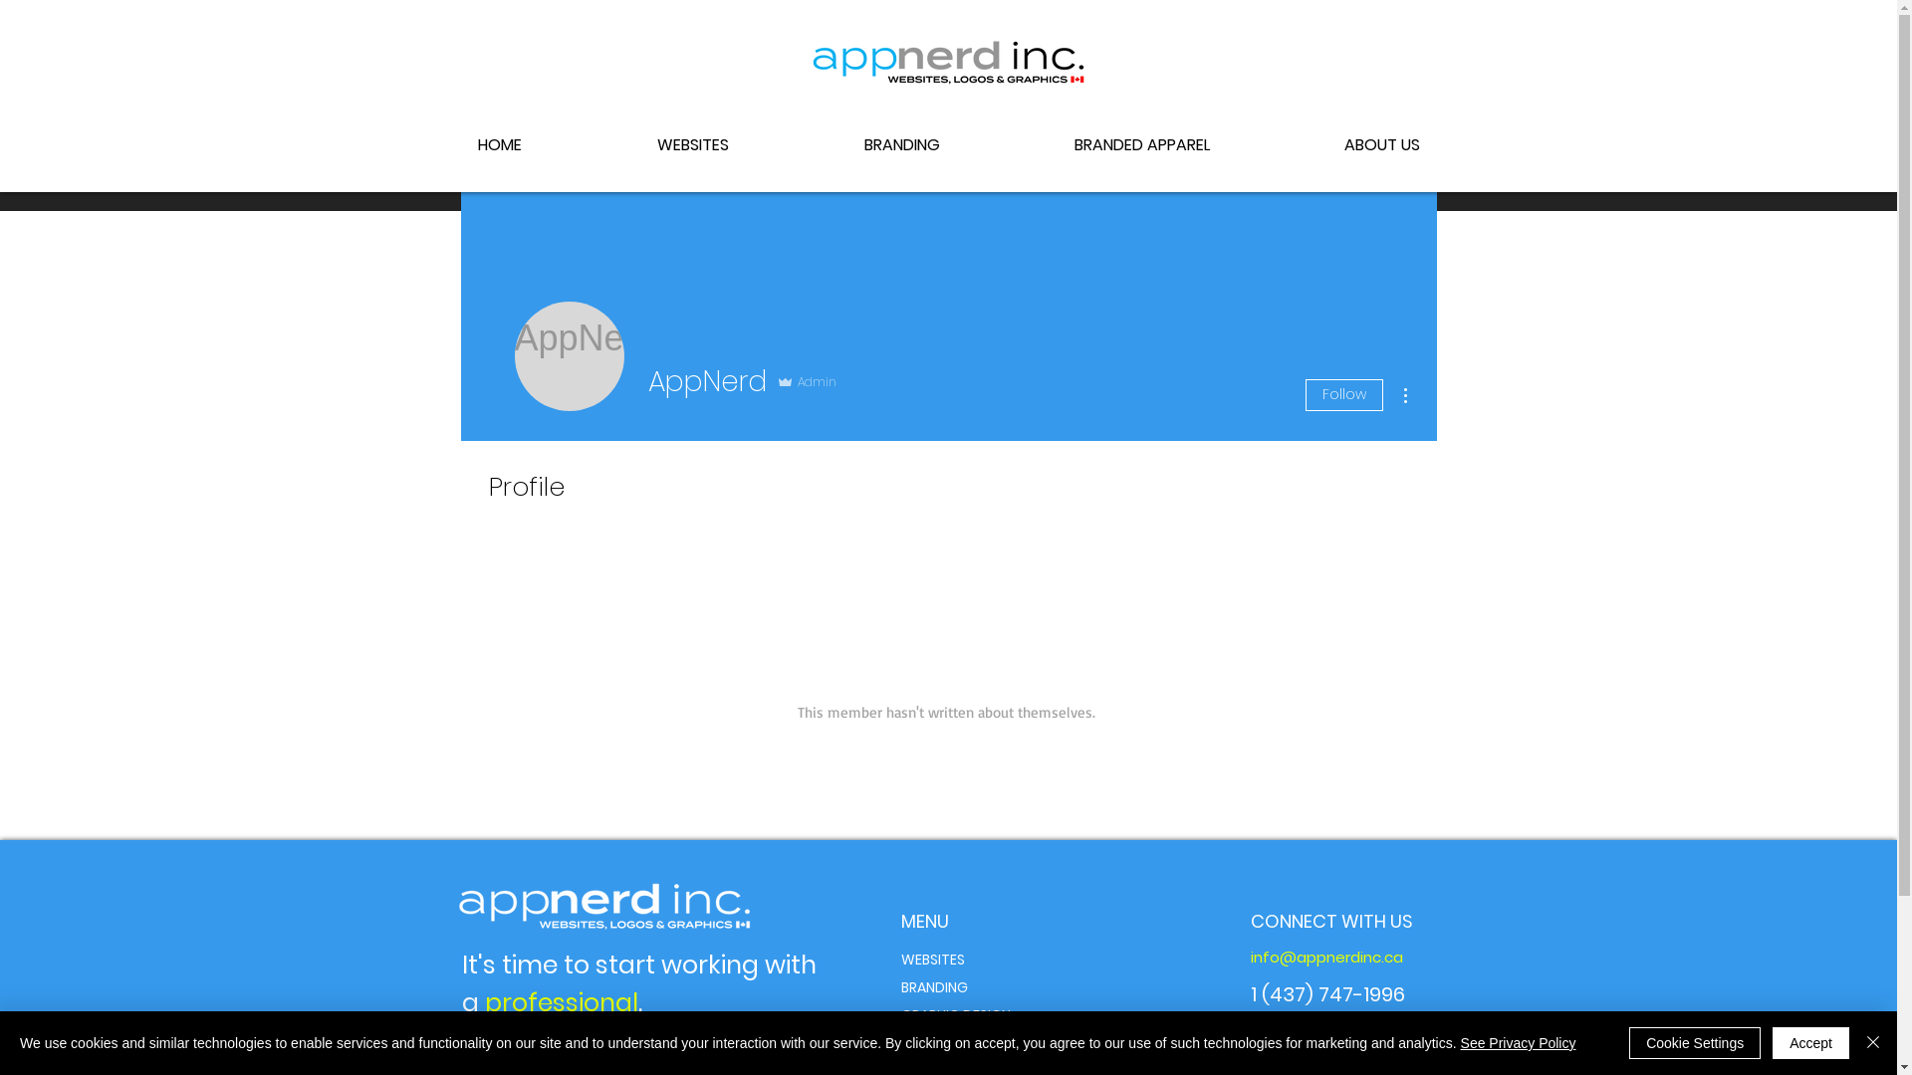 Image resolution: width=1912 pixels, height=1075 pixels. Describe the element at coordinates (954, 1015) in the screenshot. I see `GRAPHIC DESIGN` at that location.